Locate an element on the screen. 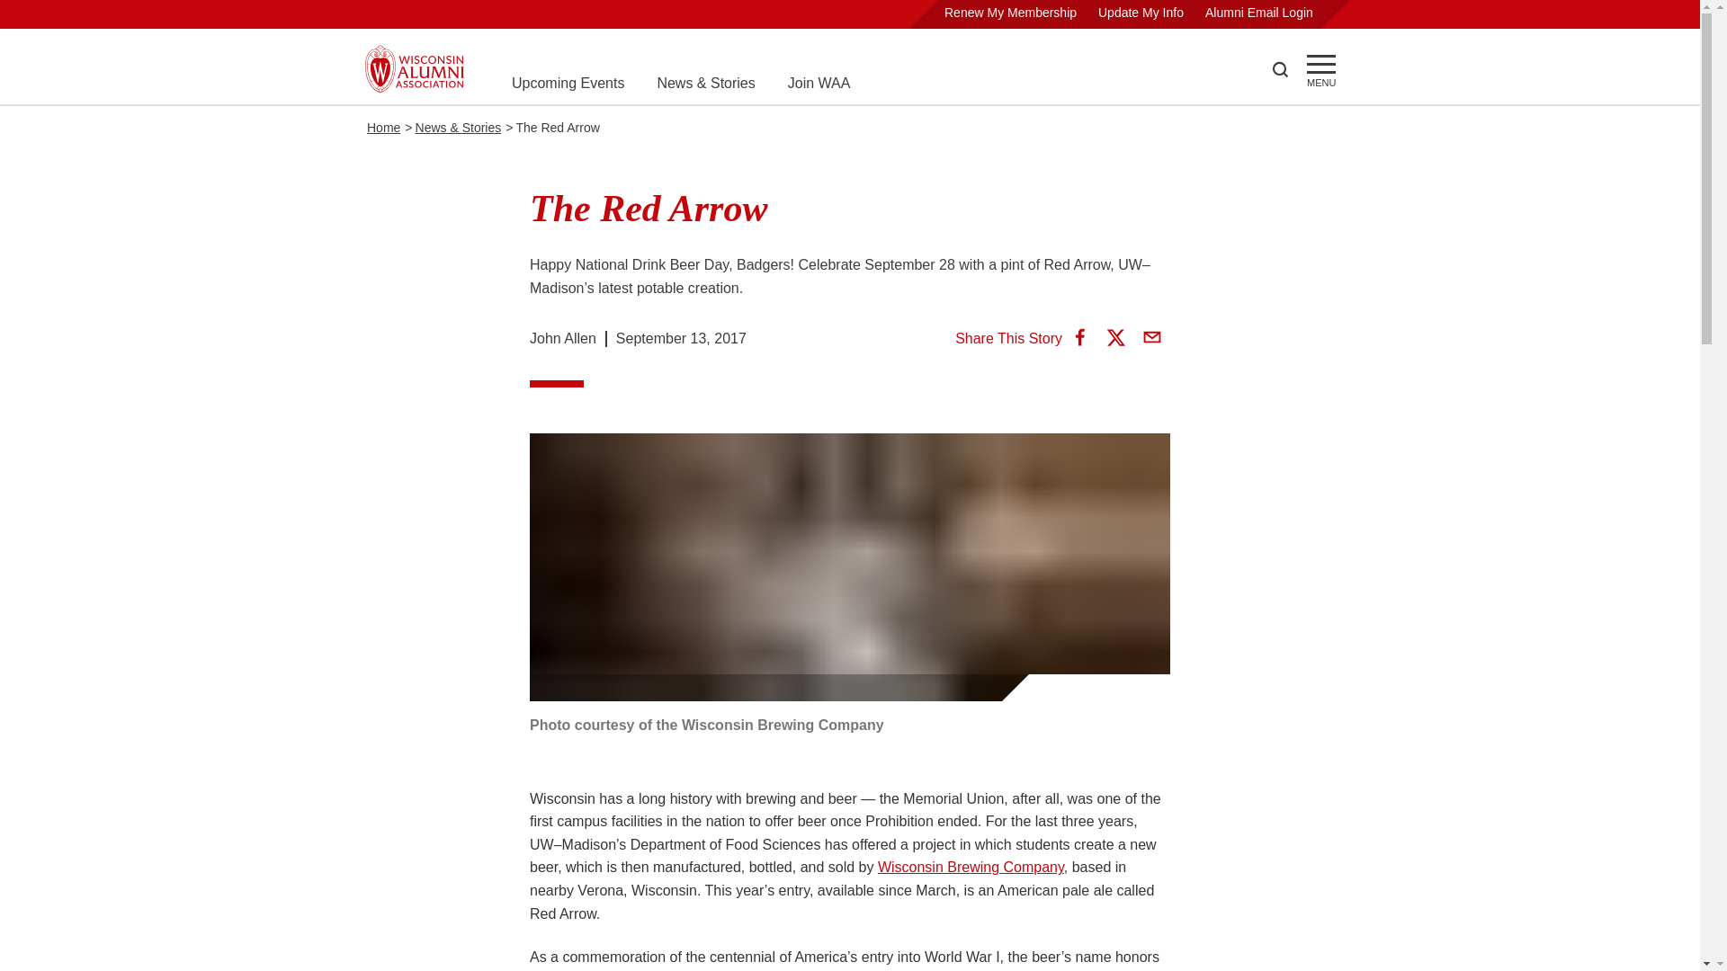  Update My Info is located at coordinates (1141, 13).